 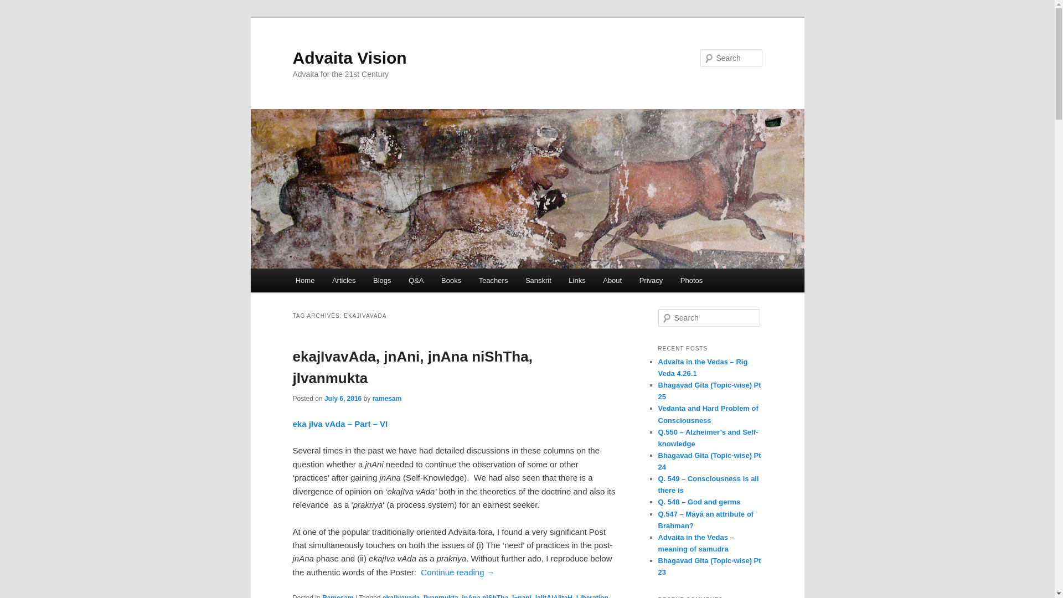 What do you see at coordinates (577, 280) in the screenshot?
I see `Links` at bounding box center [577, 280].